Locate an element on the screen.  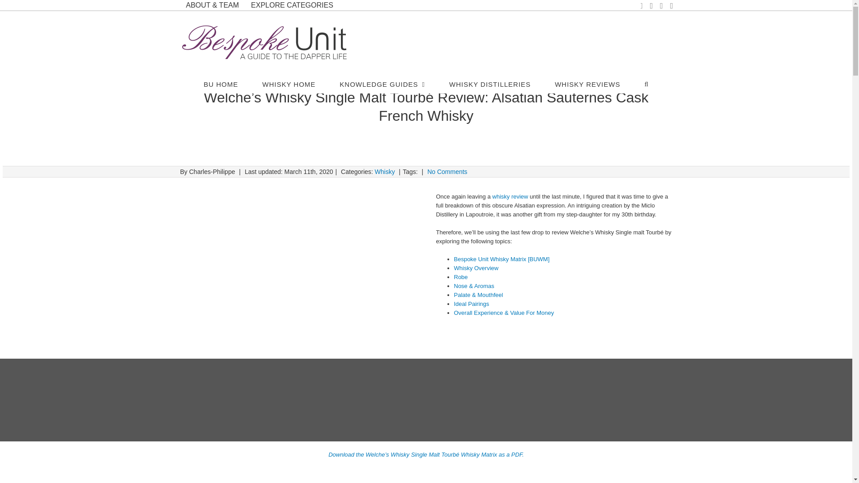
No Comments is located at coordinates (447, 172).